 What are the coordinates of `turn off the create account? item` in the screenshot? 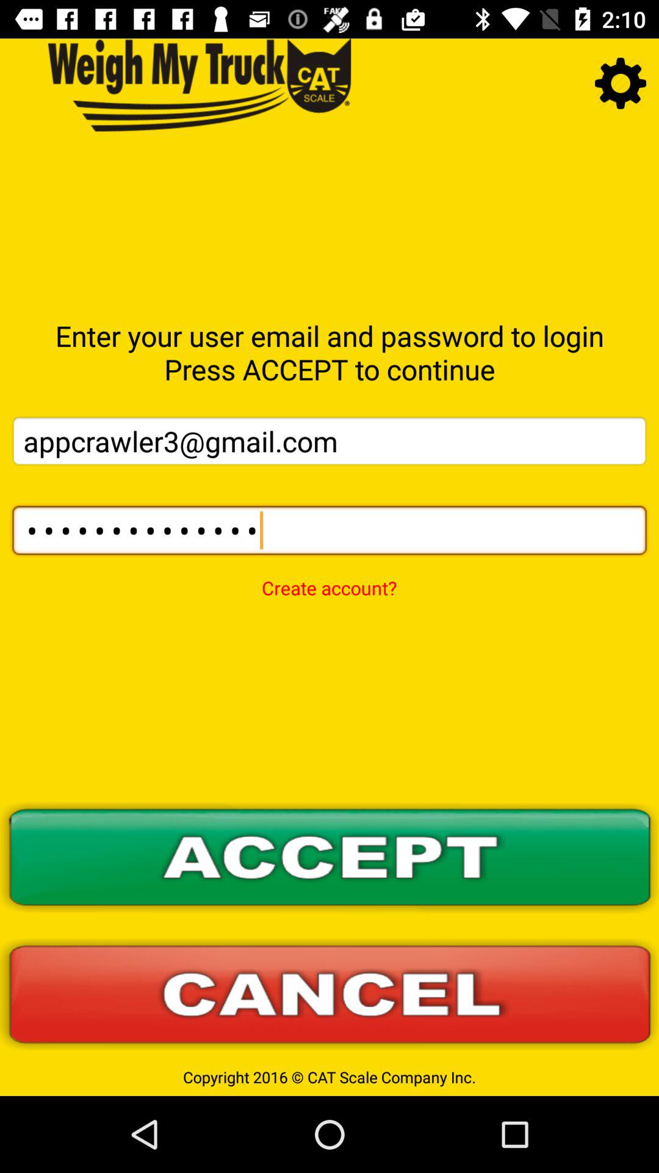 It's located at (329, 580).